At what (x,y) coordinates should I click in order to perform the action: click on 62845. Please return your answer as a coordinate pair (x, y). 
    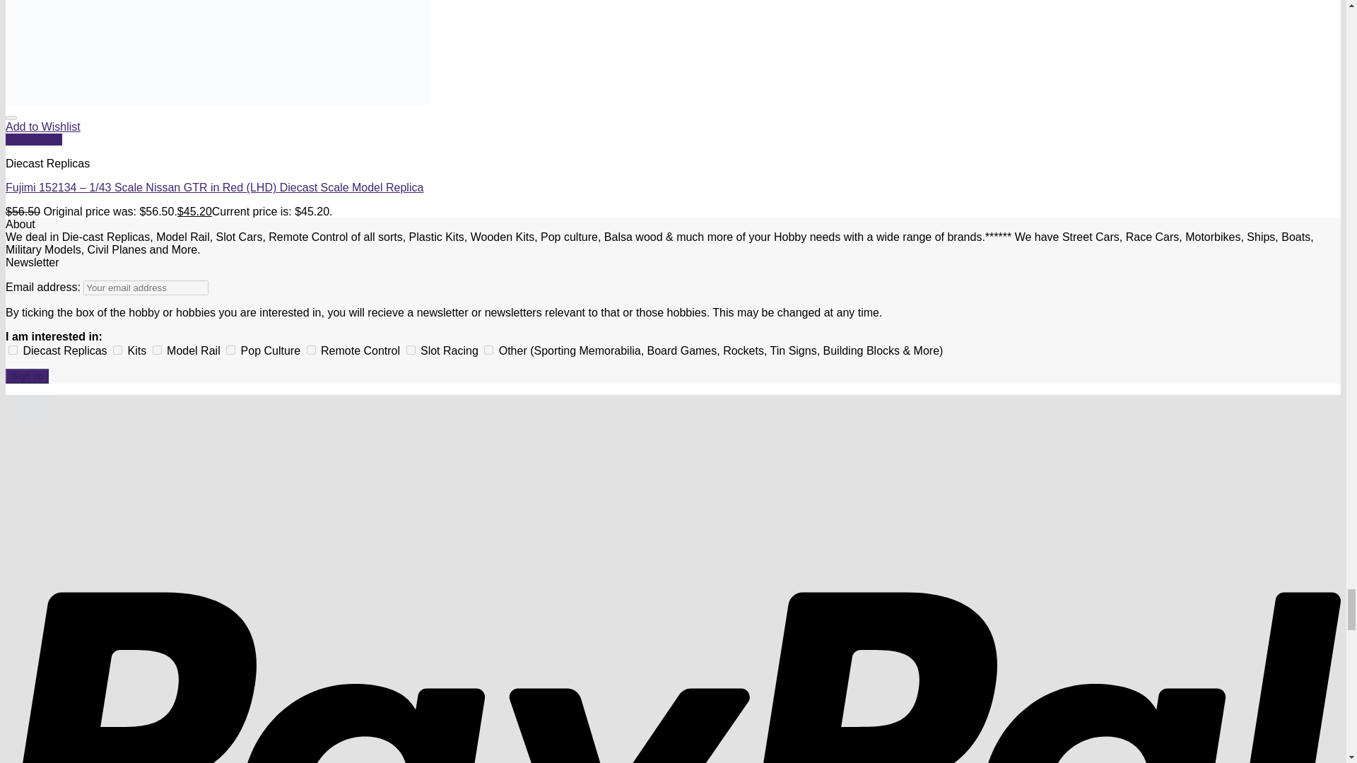
    Looking at the image, I should click on (311, 350).